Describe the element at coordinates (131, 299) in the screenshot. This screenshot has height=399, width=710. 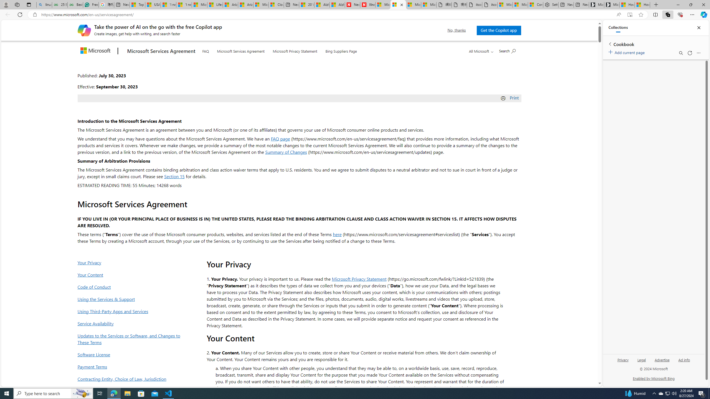
I see `Using the Services & Support` at that location.